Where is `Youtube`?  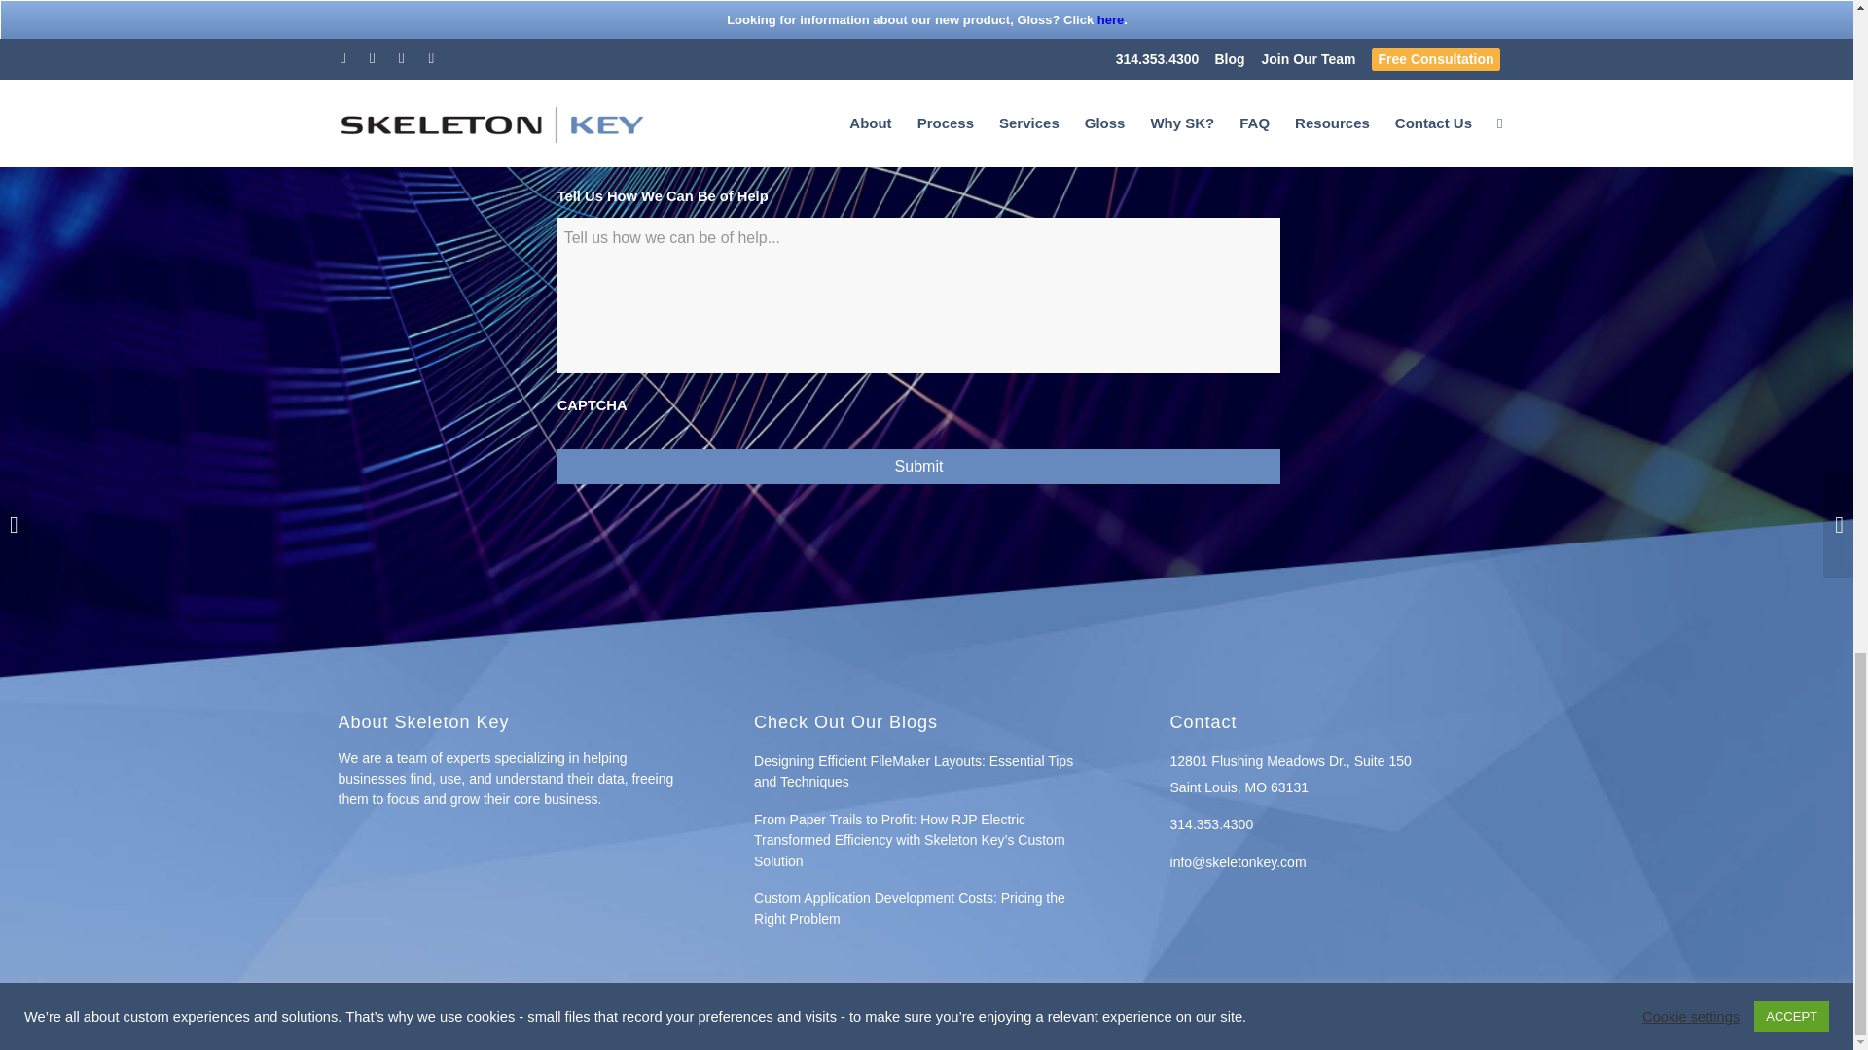 Youtube is located at coordinates (1500, 1025).